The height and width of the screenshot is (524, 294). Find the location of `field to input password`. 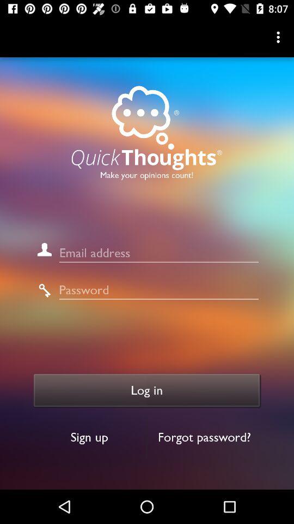

field to input password is located at coordinates (159, 290).